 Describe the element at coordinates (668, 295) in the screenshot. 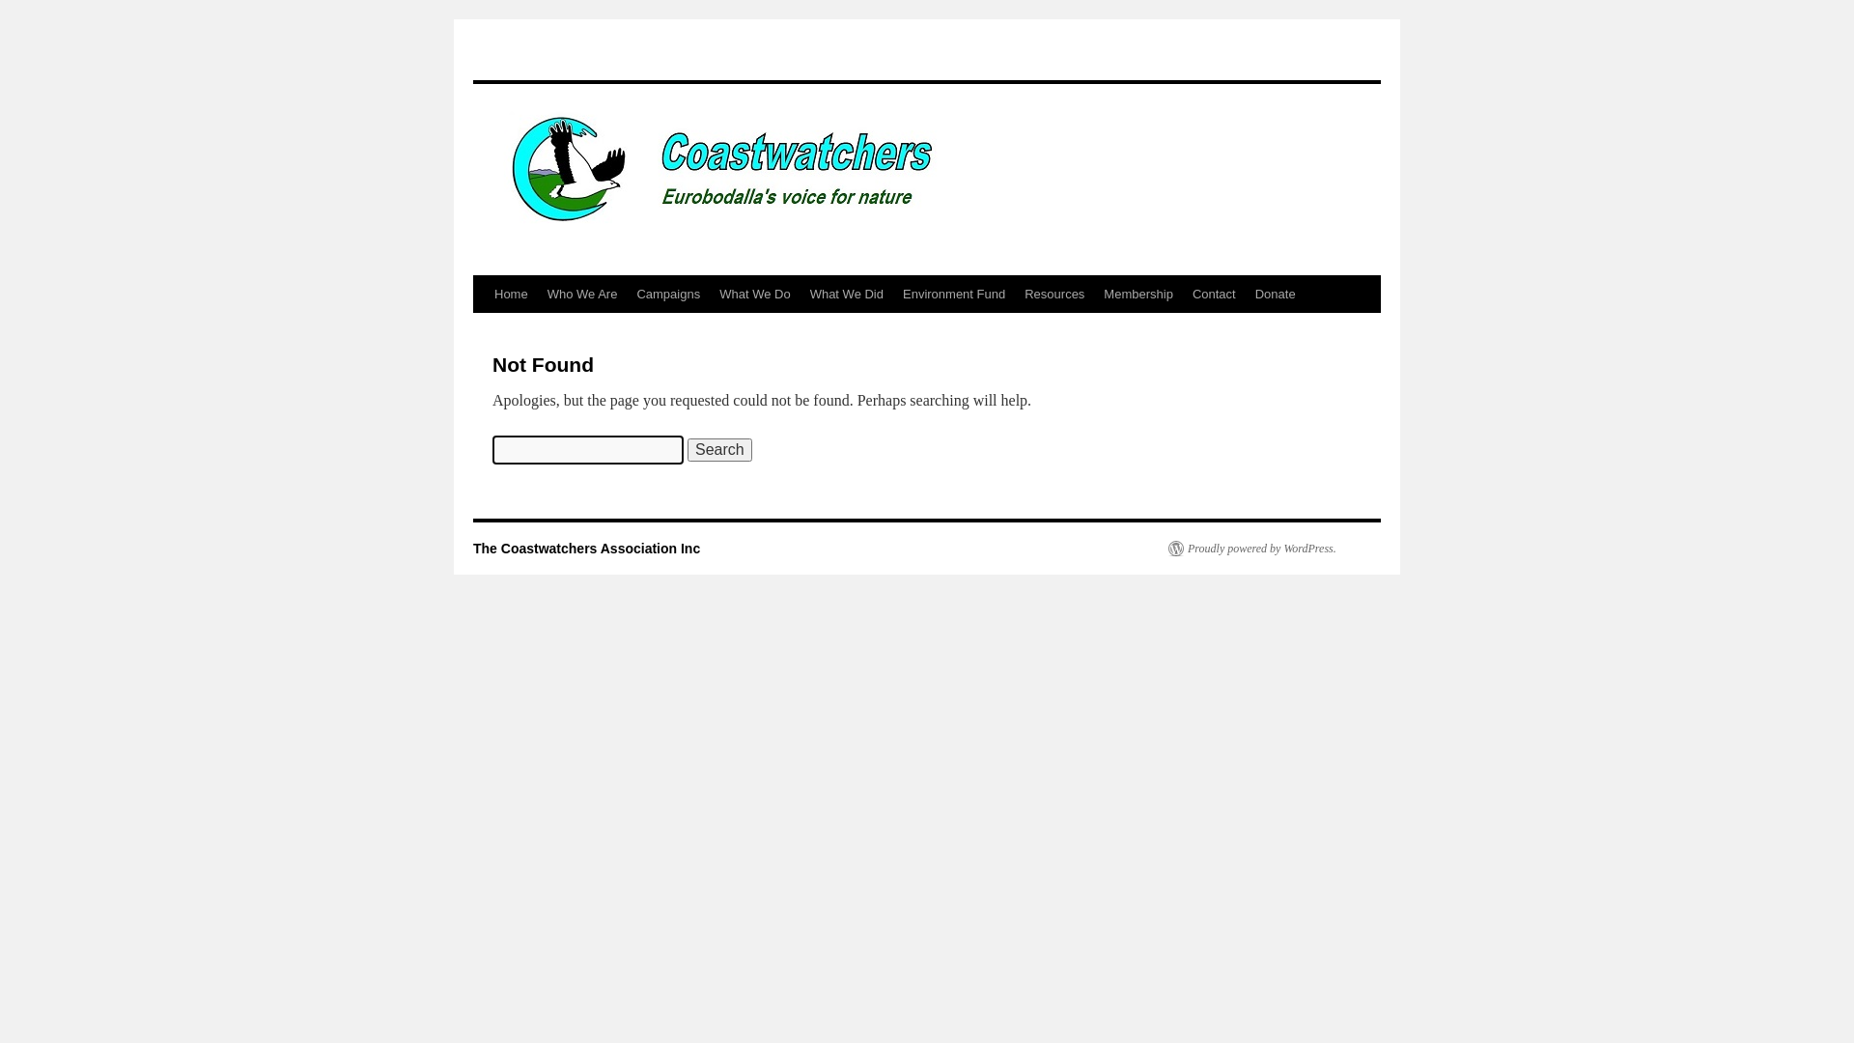

I see `Campaigns` at that location.